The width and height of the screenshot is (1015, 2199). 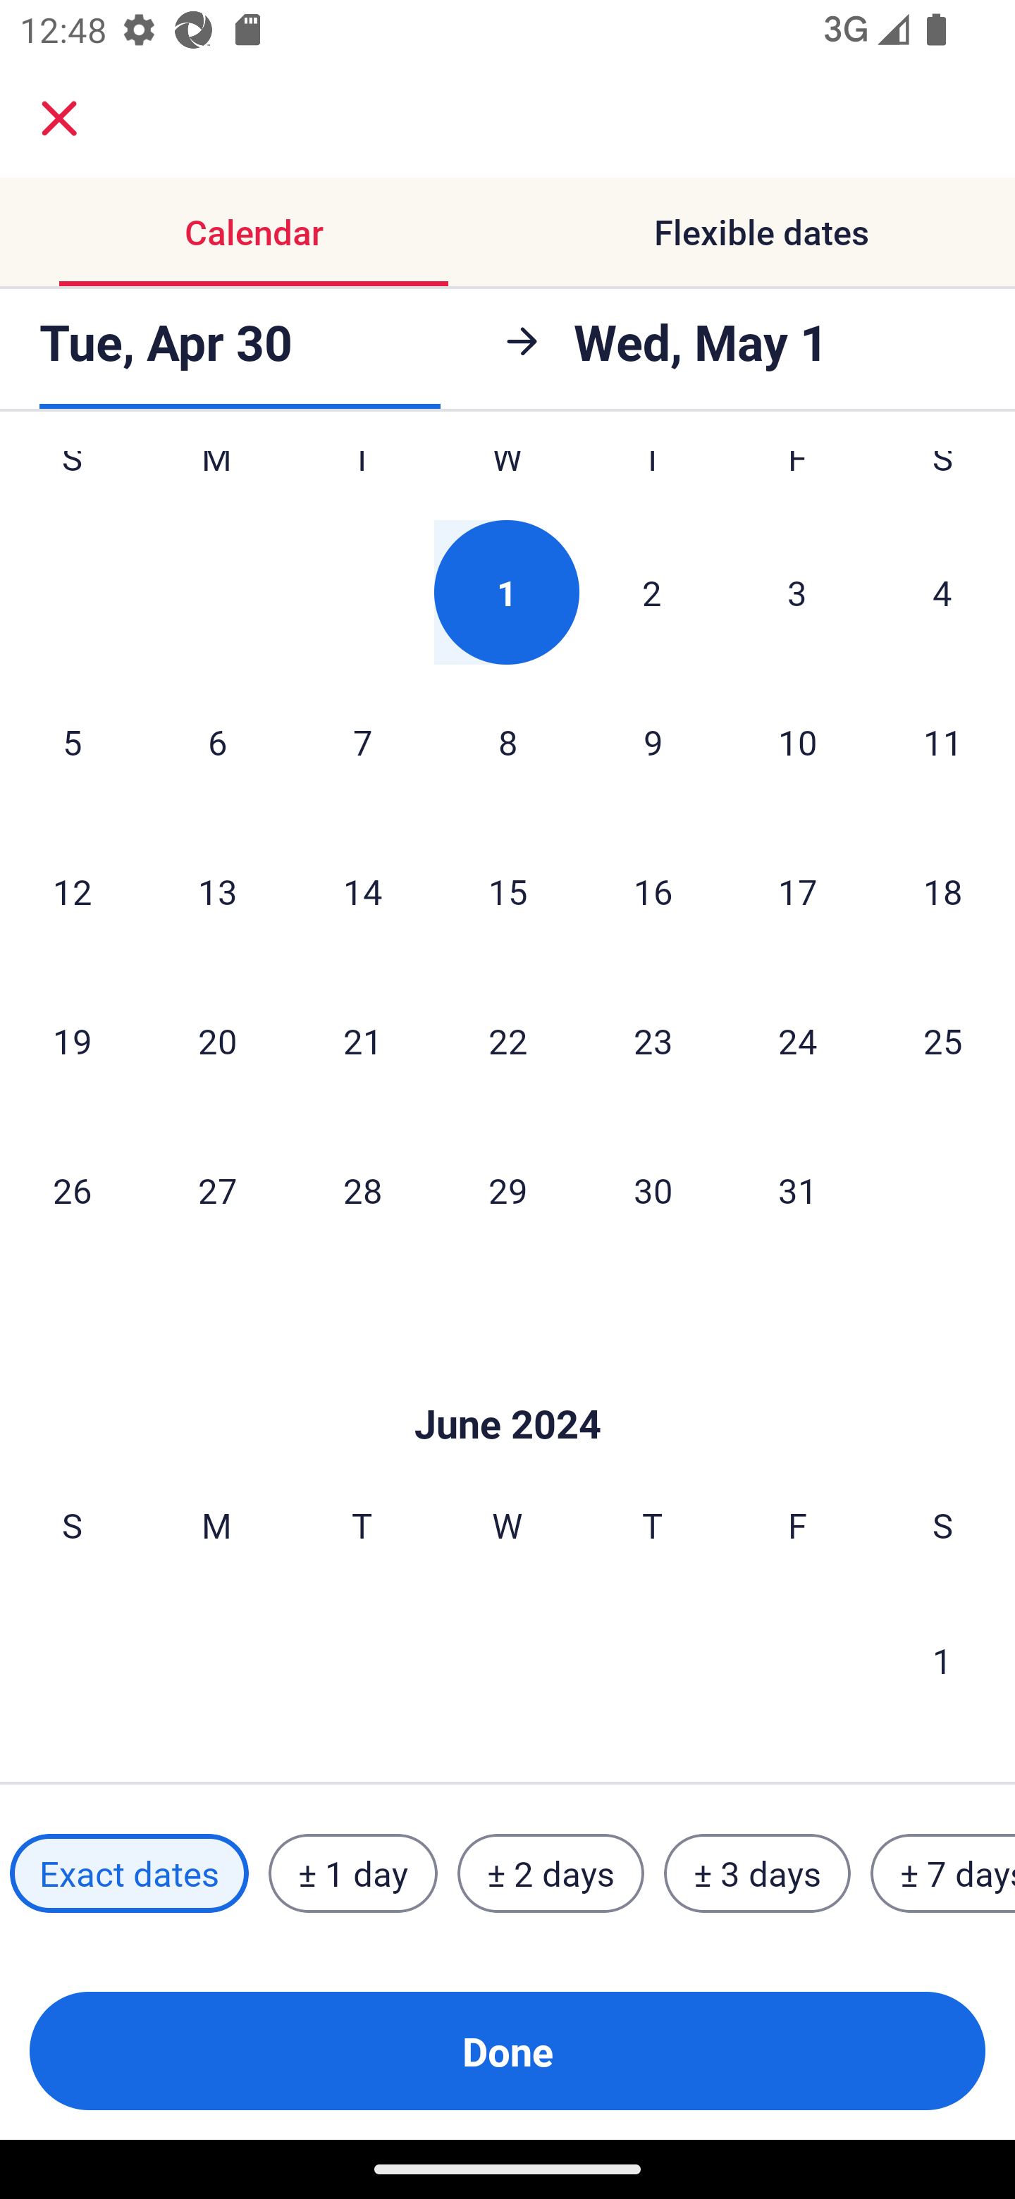 What do you see at coordinates (797, 592) in the screenshot?
I see `3 Friday, May 3, 2024` at bounding box center [797, 592].